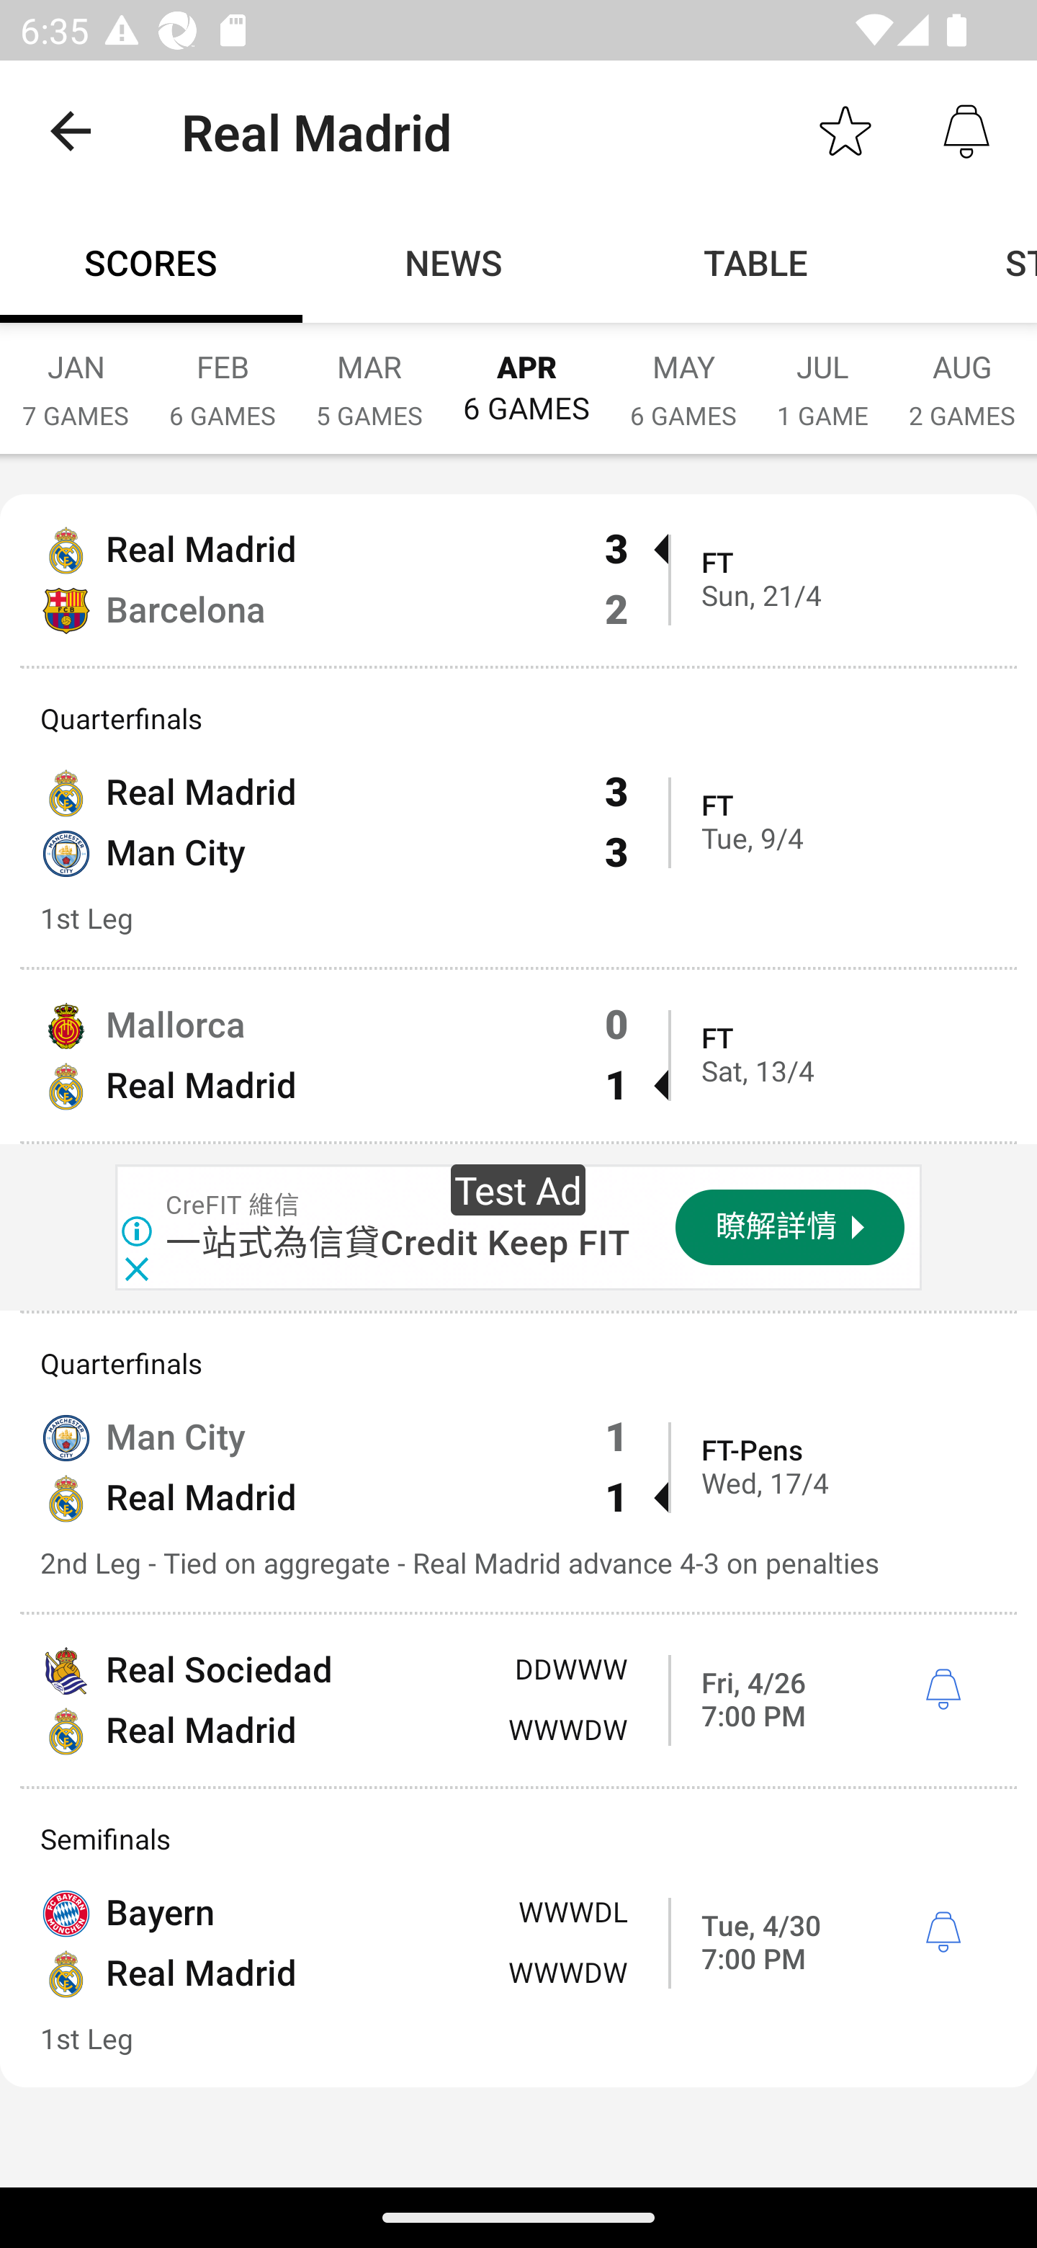  I want to click on Real Madrid 3  Barcelona 2 FT Sun, 21/4, so click(518, 579).